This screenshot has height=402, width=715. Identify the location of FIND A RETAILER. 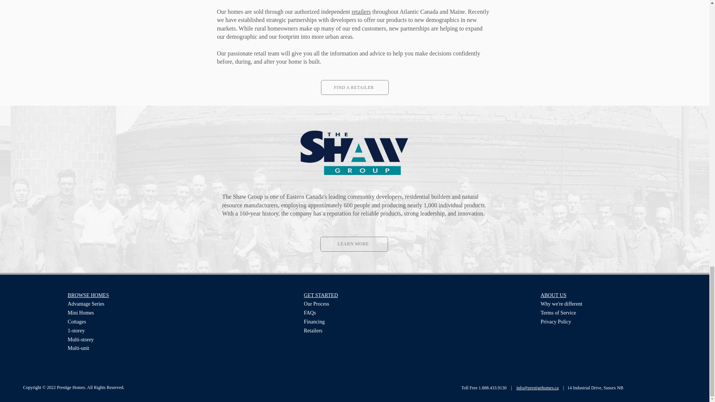
(355, 87).